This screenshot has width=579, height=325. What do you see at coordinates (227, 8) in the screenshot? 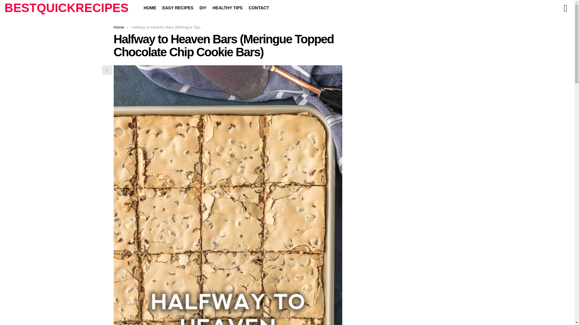
I see `HEALTHY TIPS` at bounding box center [227, 8].